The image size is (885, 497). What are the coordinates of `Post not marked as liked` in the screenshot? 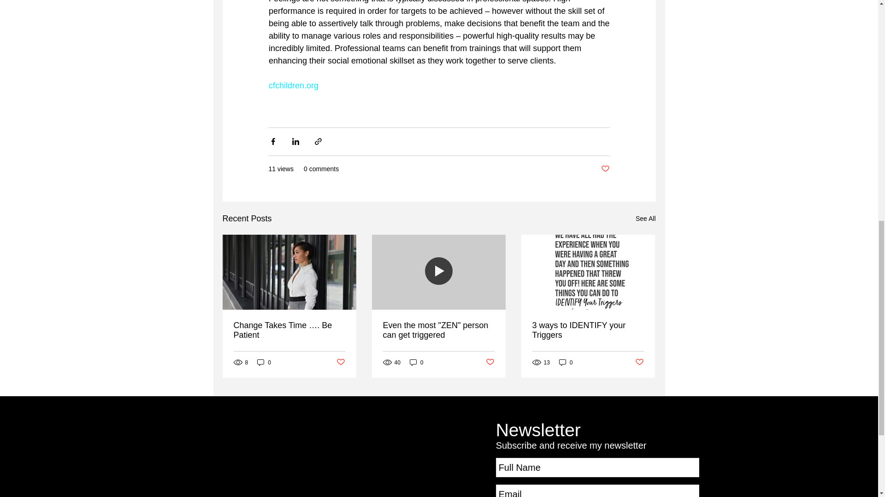 It's located at (490, 362).